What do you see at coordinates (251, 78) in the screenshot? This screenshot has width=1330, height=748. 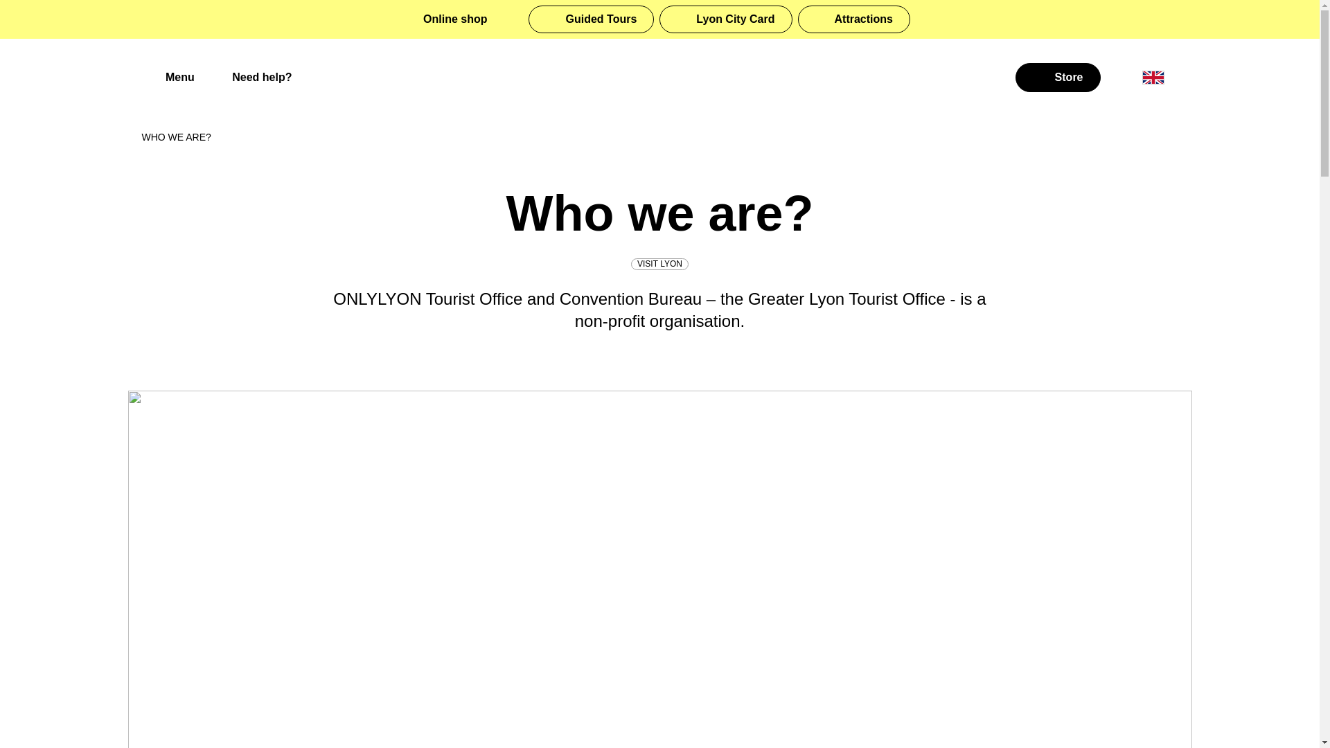 I see `Need help?` at bounding box center [251, 78].